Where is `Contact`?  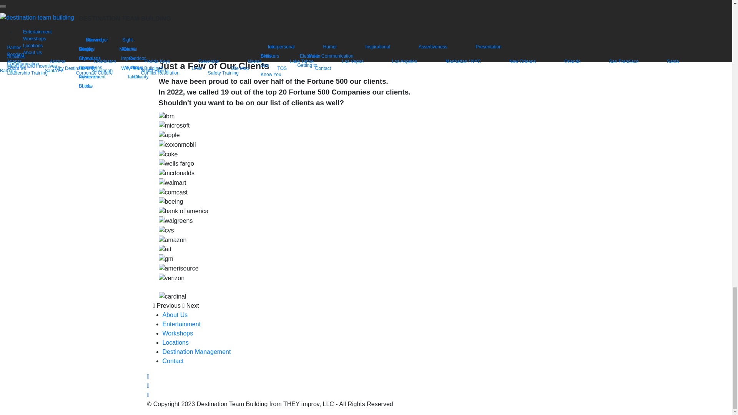
Contact is located at coordinates (173, 361).